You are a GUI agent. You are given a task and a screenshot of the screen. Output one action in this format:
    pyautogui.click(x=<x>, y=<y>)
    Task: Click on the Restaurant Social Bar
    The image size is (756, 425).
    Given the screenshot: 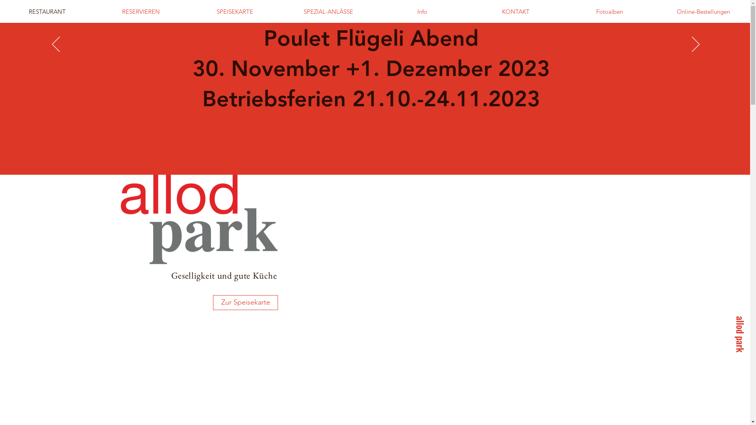 What is the action you would take?
    pyautogui.click(x=14, y=363)
    